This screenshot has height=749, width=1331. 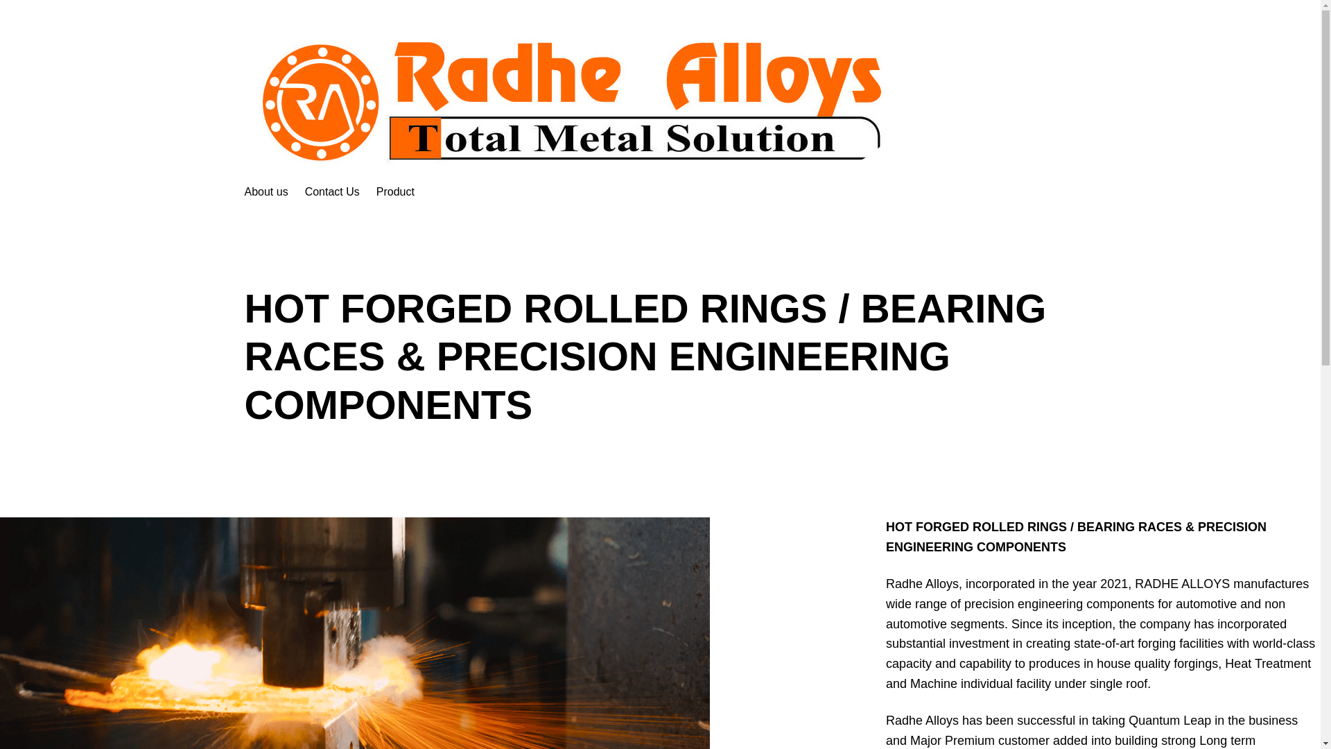 What do you see at coordinates (395, 191) in the screenshot?
I see `Product` at bounding box center [395, 191].